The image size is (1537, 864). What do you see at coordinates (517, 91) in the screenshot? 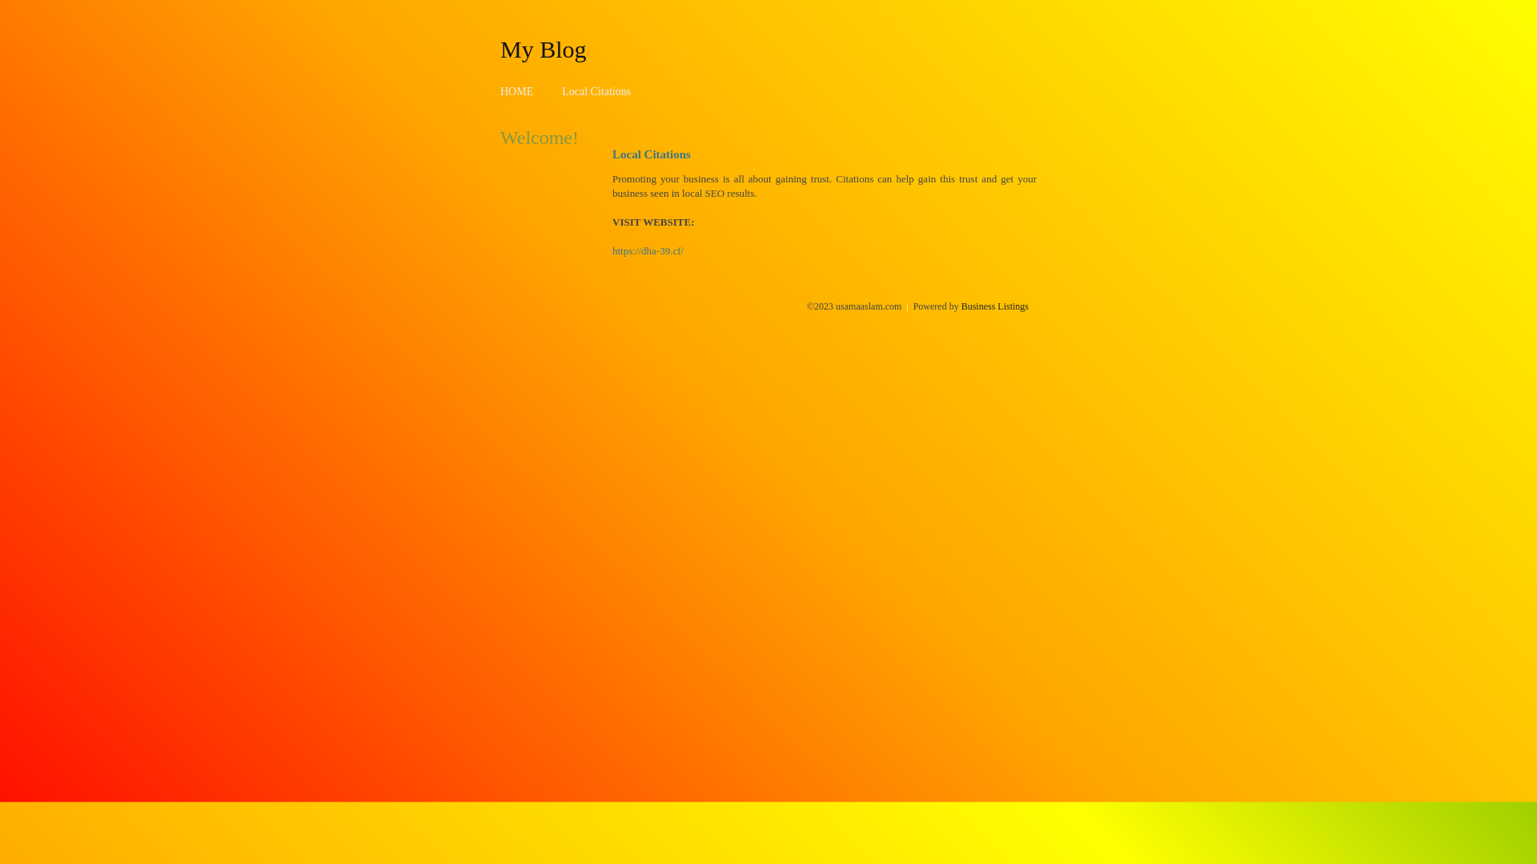
I see `HOME` at bounding box center [517, 91].